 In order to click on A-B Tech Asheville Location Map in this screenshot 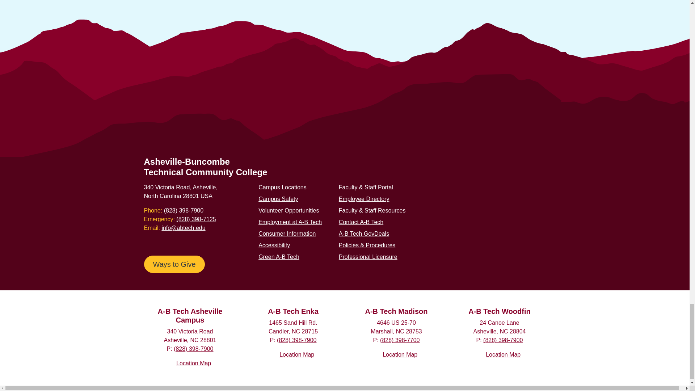, I will do `click(194, 363)`.